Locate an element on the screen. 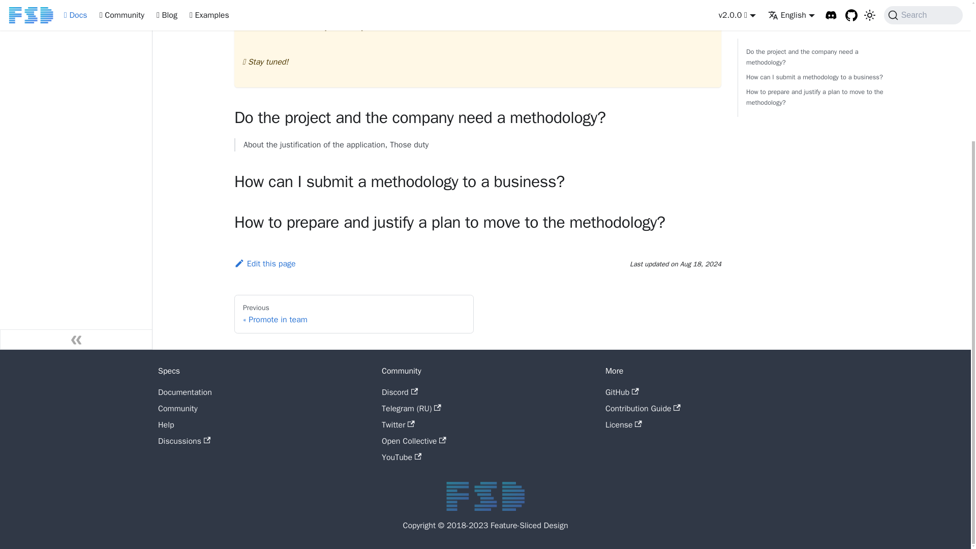 The height and width of the screenshot is (549, 976). Collapse sidebar is located at coordinates (76, 340).